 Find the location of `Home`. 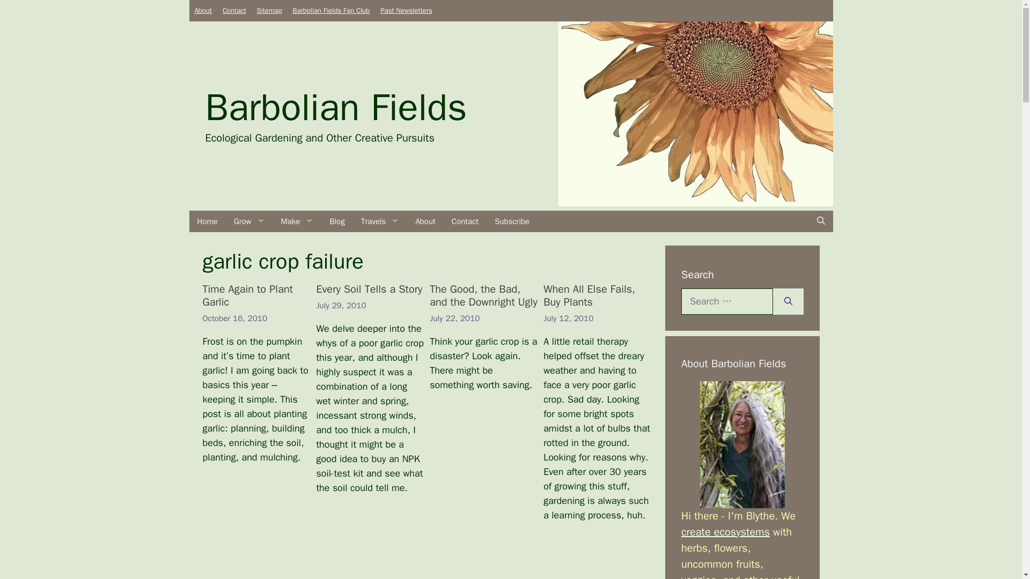

Home is located at coordinates (207, 221).